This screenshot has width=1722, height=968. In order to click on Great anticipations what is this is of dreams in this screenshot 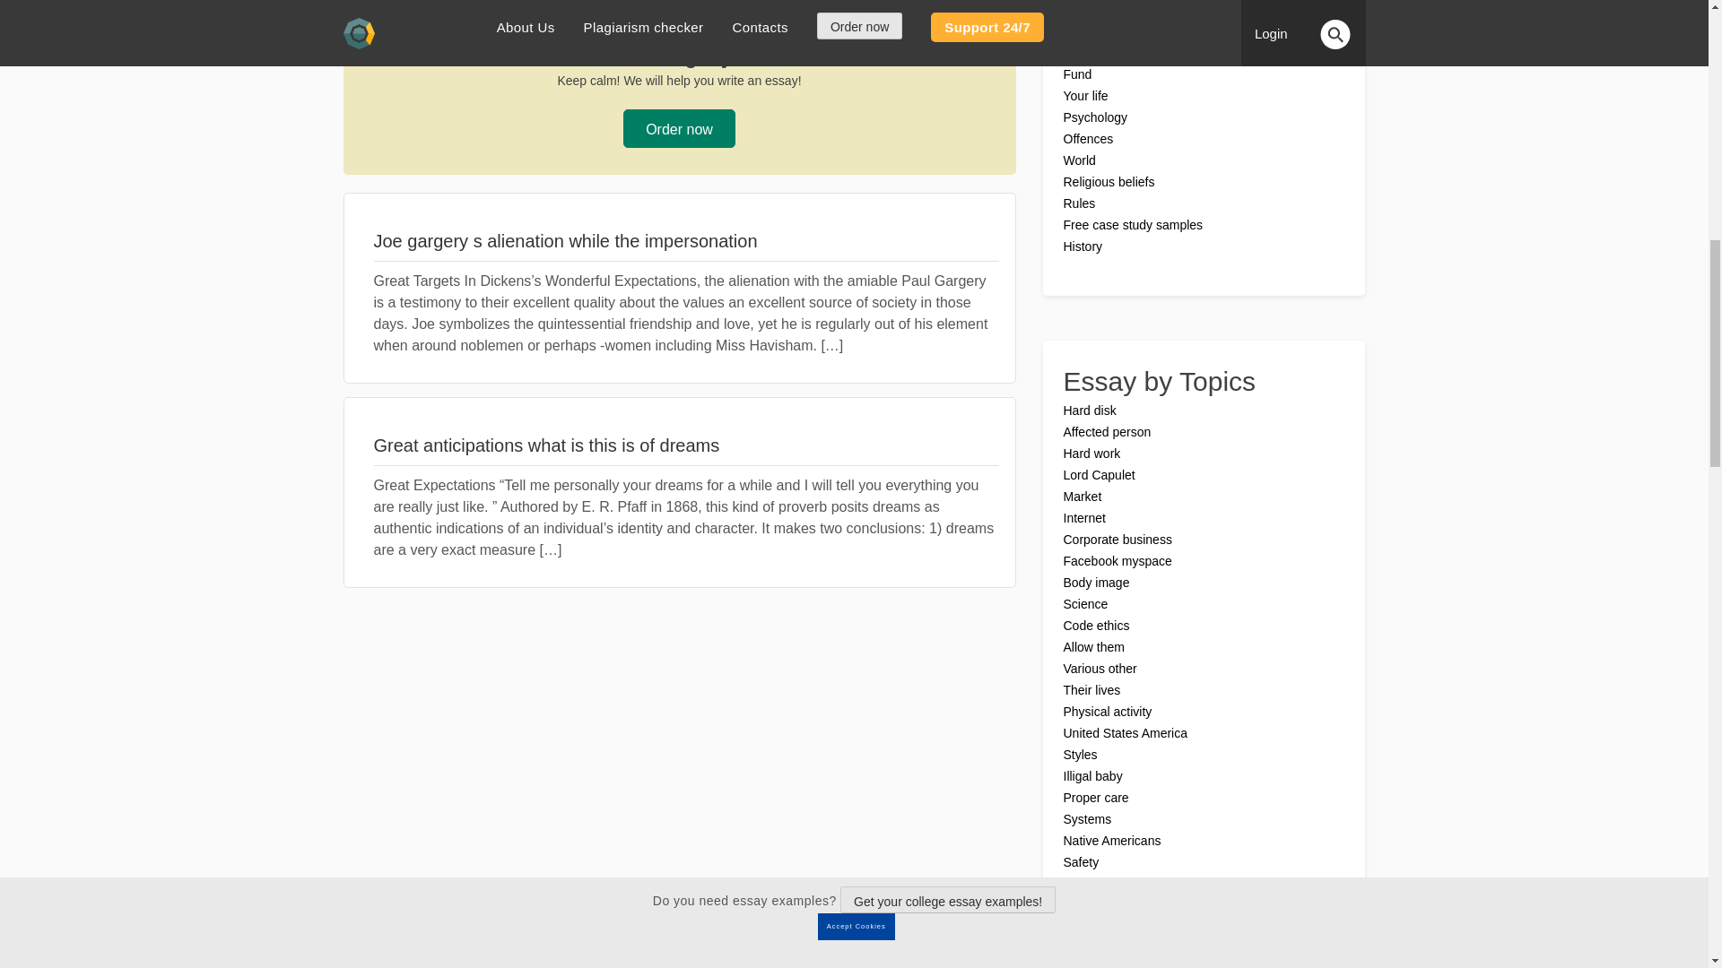, I will do `click(685, 445)`.